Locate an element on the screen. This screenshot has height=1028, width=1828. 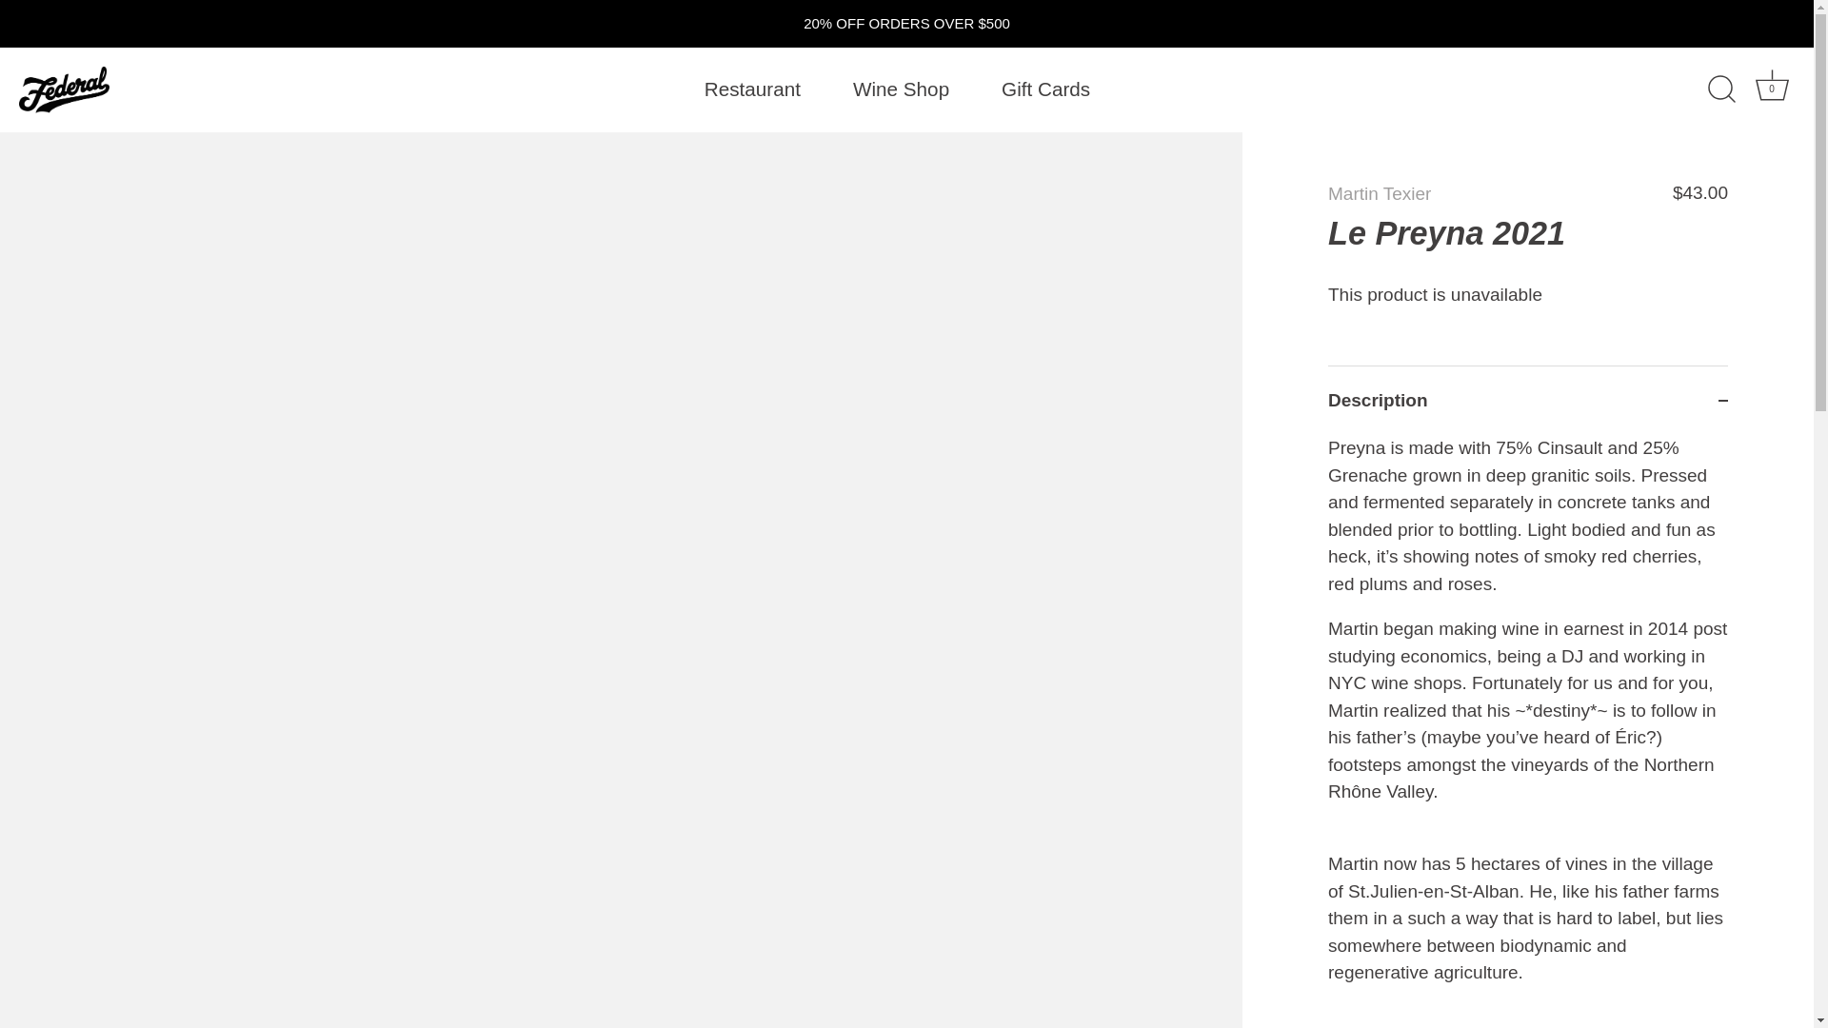
Restaurant is located at coordinates (752, 89).